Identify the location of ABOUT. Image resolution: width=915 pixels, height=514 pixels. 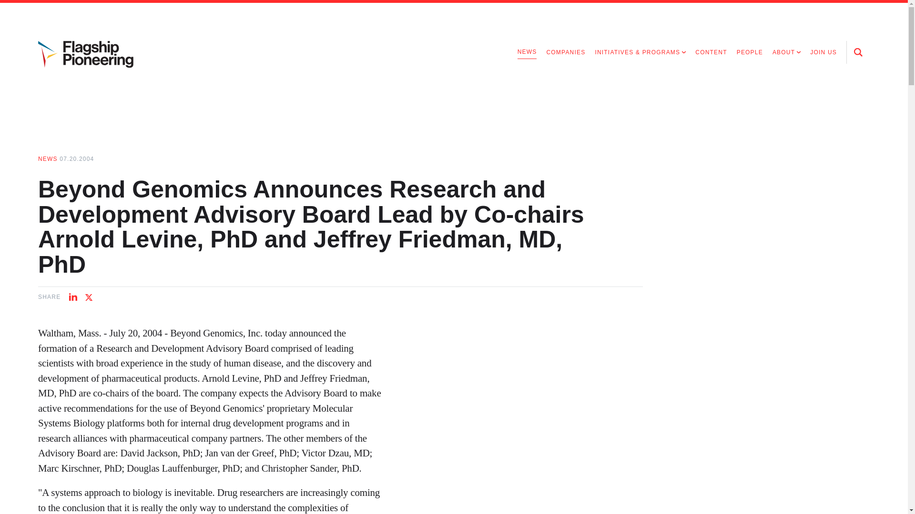
(786, 52).